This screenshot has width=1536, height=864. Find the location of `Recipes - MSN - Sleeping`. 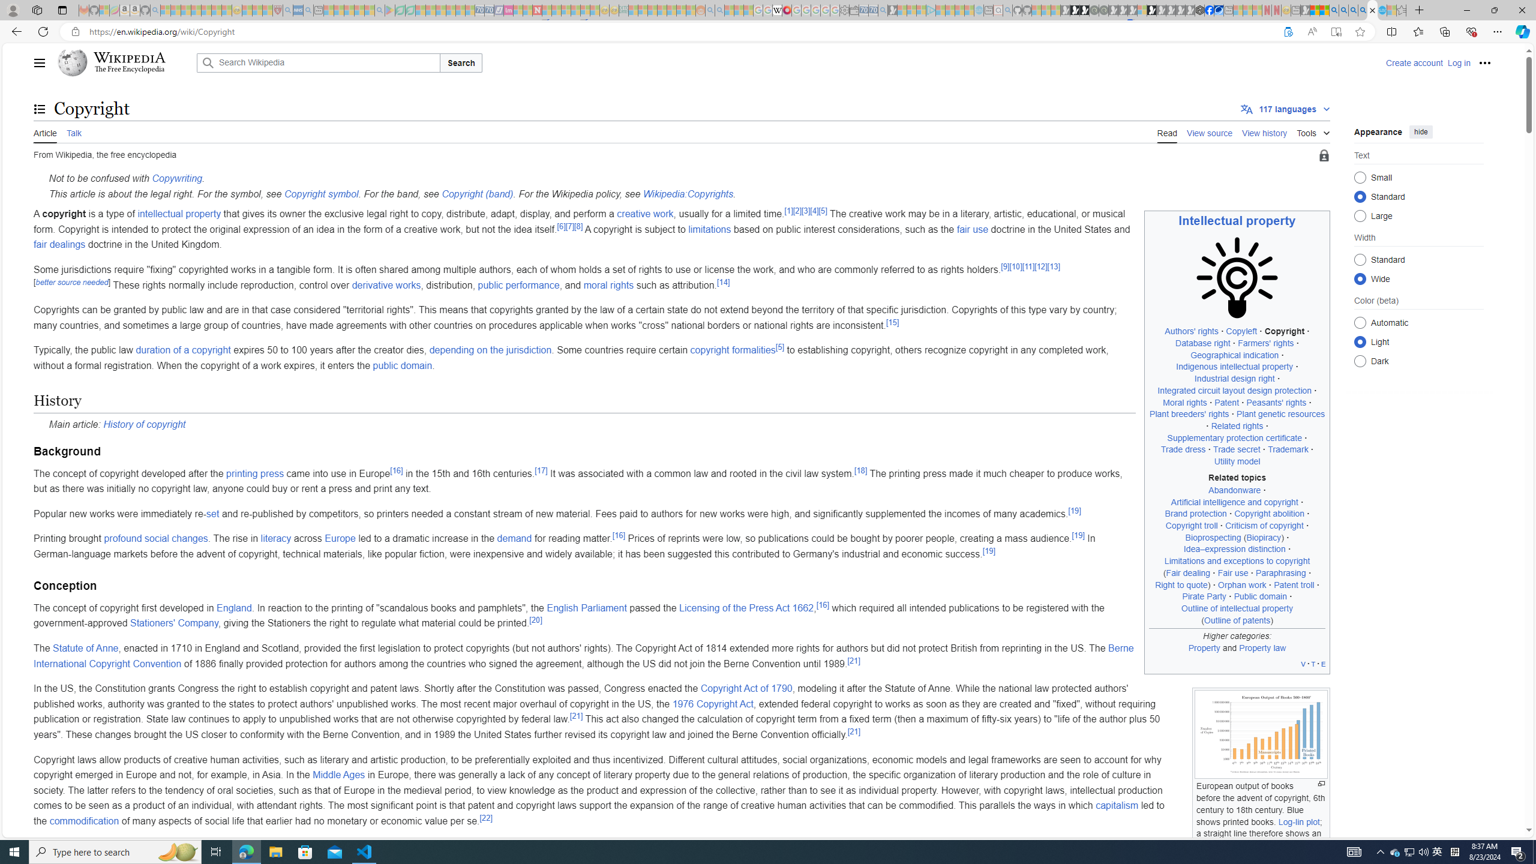

Recipes - MSN - Sleeping is located at coordinates (247, 10).